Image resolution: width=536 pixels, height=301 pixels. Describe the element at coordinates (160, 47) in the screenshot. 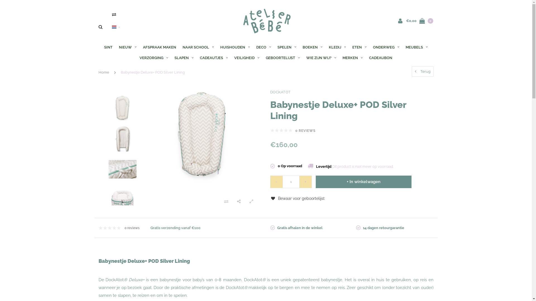

I see `AFSPRAAK MAKEN` at that location.